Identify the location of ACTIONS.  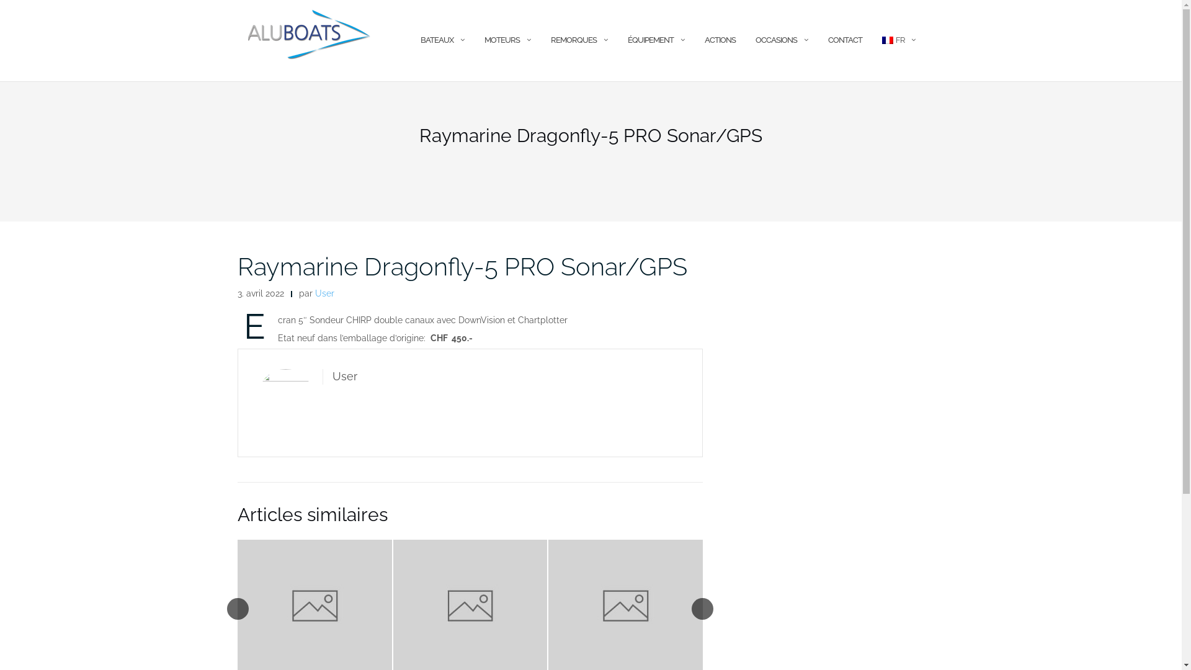
(720, 41).